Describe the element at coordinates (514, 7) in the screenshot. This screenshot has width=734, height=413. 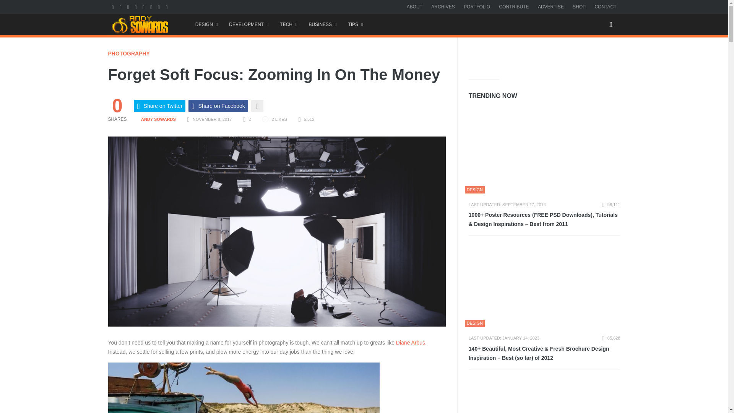
I see `CONTRIBUTE` at that location.